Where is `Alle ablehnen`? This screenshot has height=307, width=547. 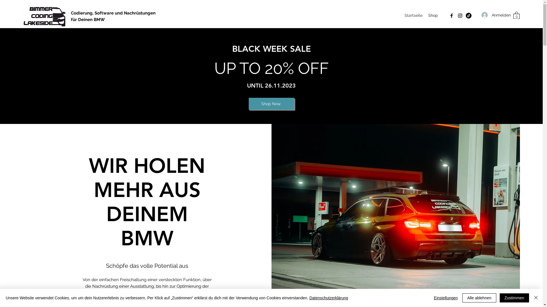
Alle ablehnen is located at coordinates (479, 298).